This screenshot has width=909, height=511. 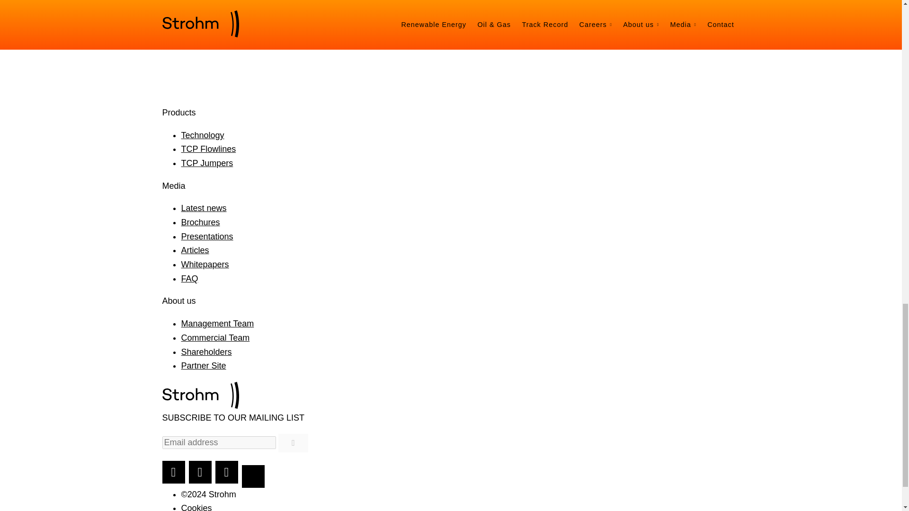 What do you see at coordinates (202, 135) in the screenshot?
I see `Technology` at bounding box center [202, 135].